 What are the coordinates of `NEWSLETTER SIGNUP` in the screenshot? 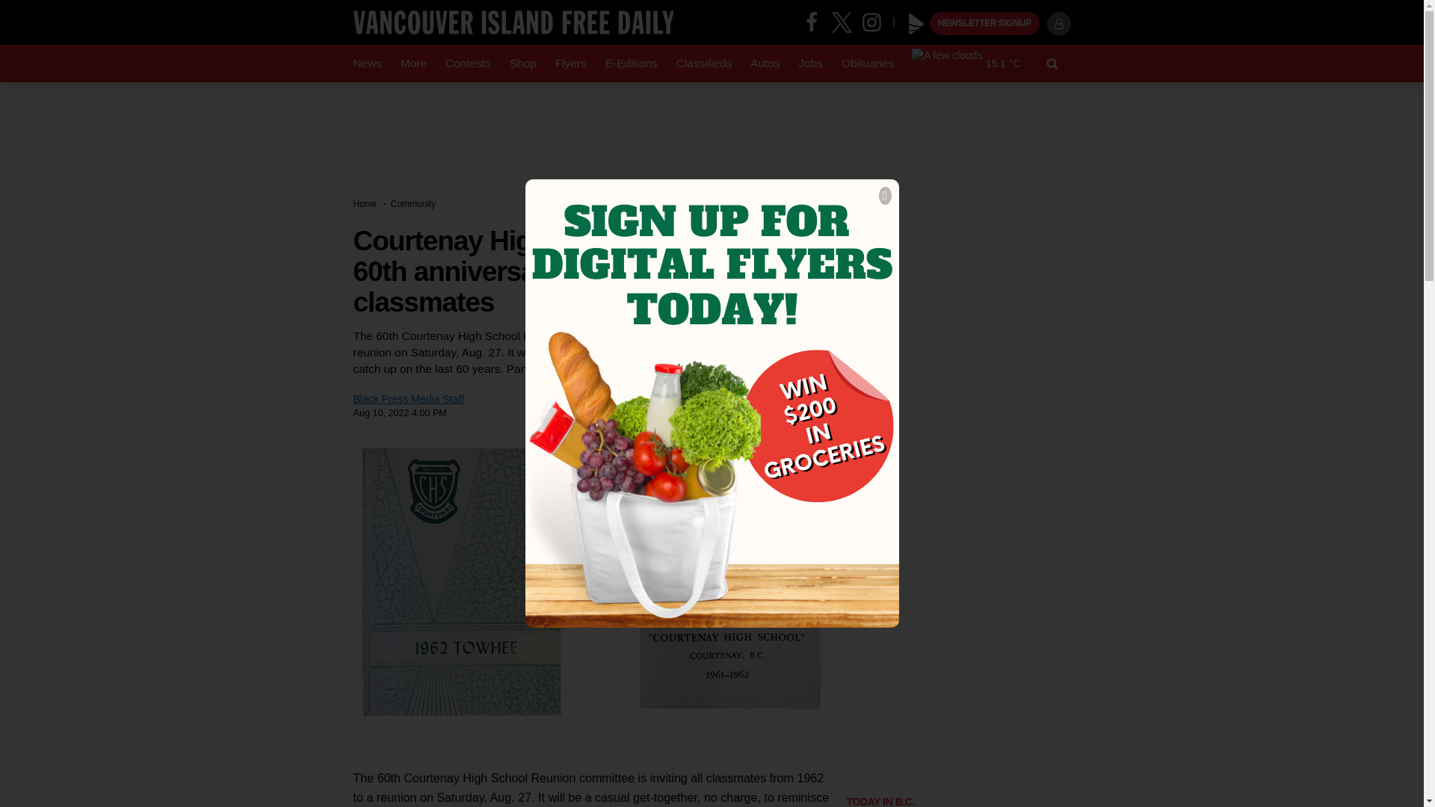 It's located at (984, 24).